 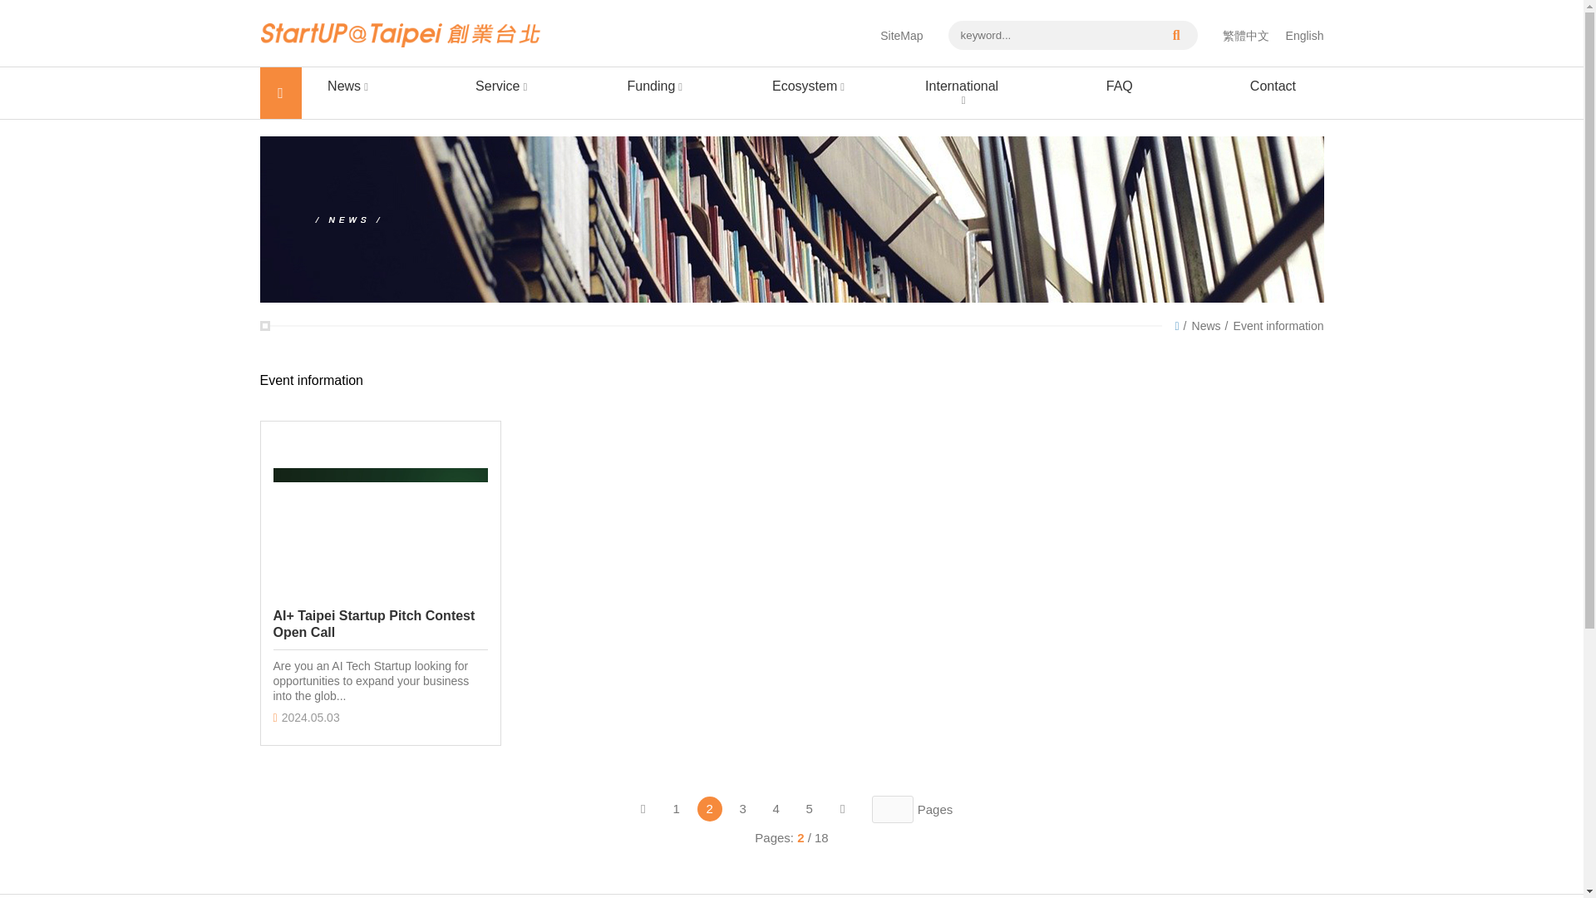 I want to click on SiteMap, so click(x=901, y=34).